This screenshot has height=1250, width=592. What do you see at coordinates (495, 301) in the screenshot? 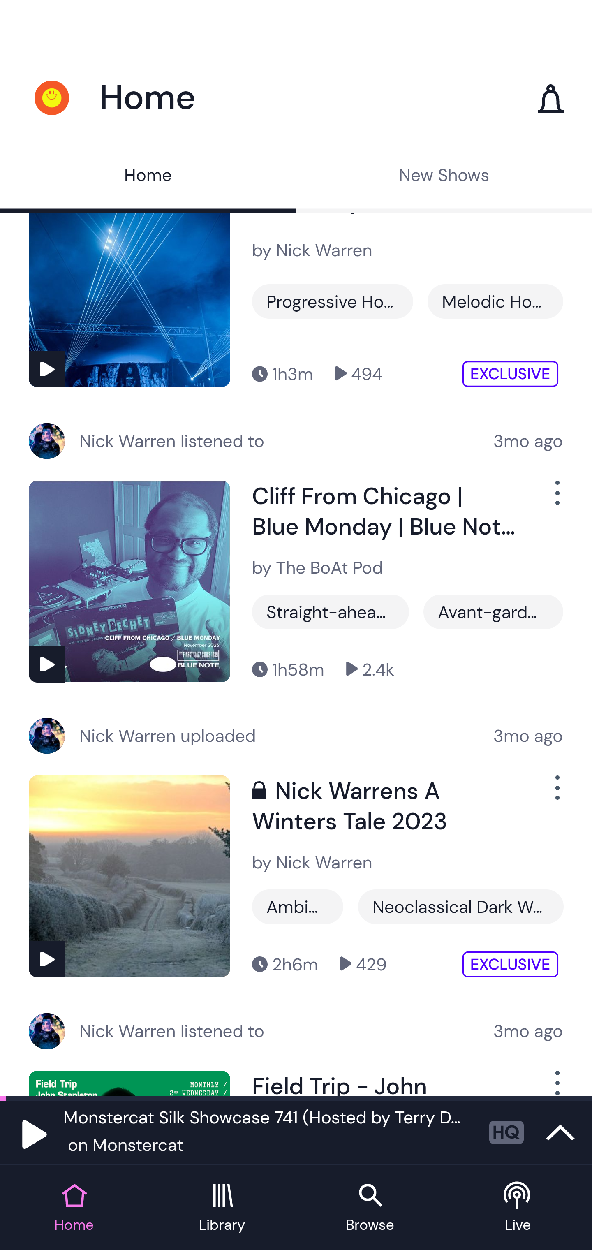
I see `Melodic House` at bounding box center [495, 301].